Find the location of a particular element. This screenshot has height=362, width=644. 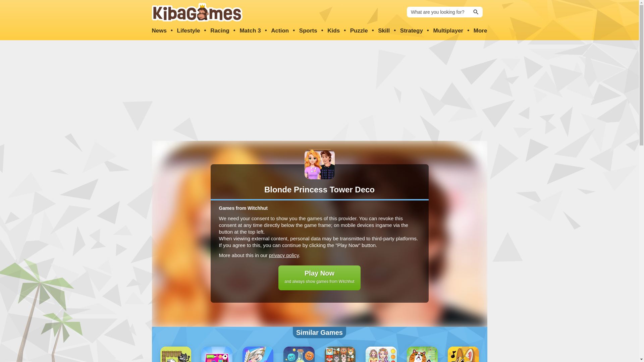

More is located at coordinates (480, 31).